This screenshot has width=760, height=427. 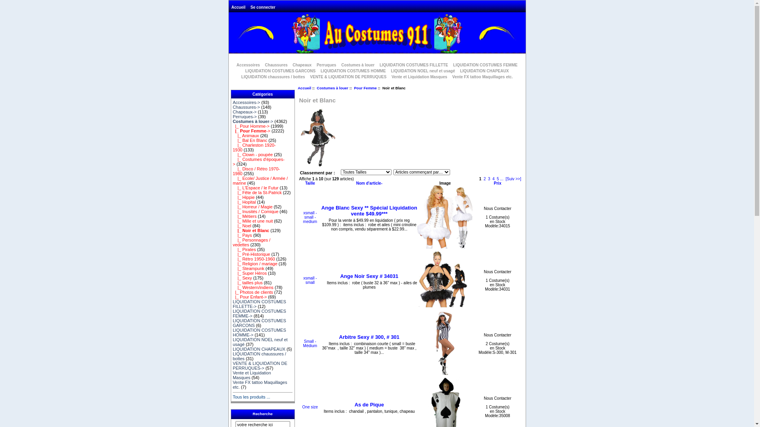 What do you see at coordinates (248, 283) in the screenshot?
I see `    |_ tailles plus` at bounding box center [248, 283].